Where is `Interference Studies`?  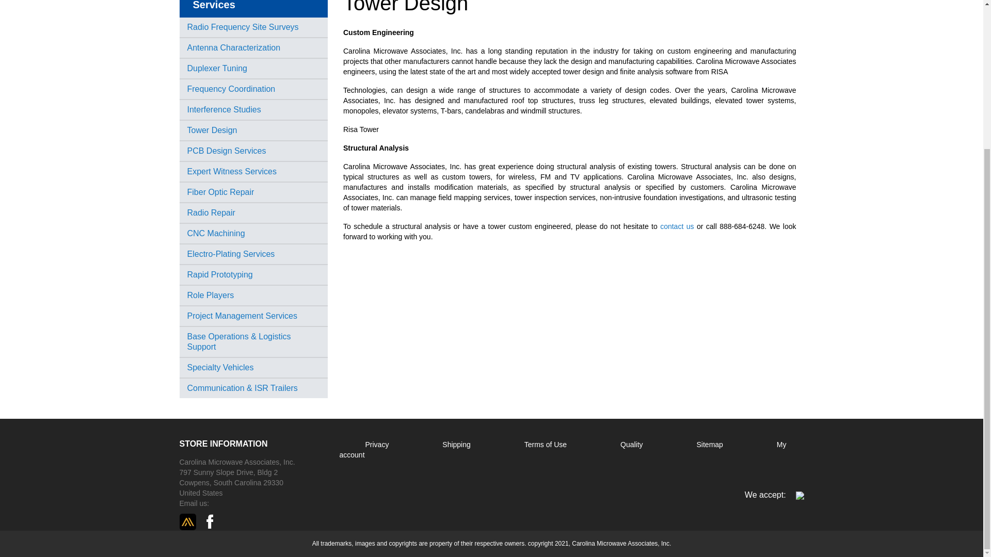 Interference Studies is located at coordinates (223, 109).